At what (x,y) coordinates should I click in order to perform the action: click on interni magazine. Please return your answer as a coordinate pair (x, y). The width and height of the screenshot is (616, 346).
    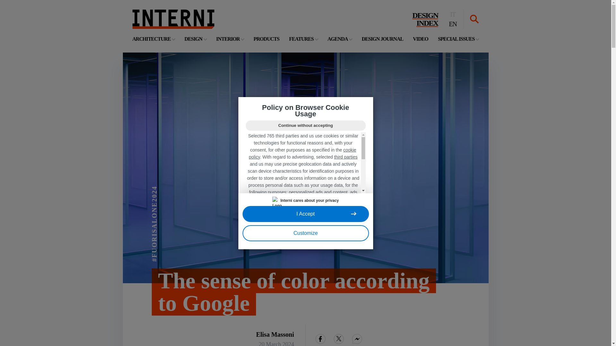
    Looking at the image, I should click on (153, 39).